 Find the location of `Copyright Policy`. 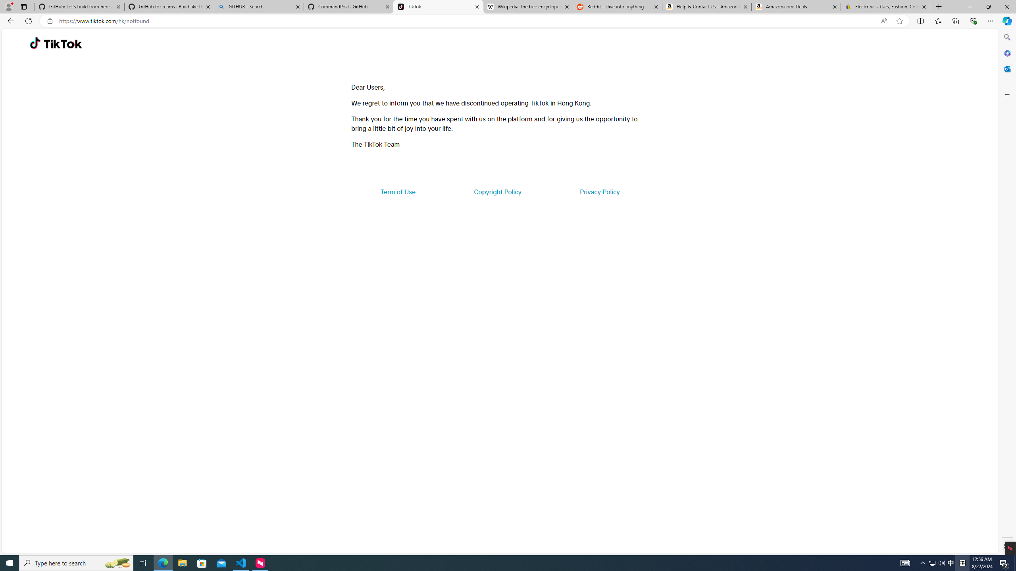

Copyright Policy is located at coordinates (497, 192).